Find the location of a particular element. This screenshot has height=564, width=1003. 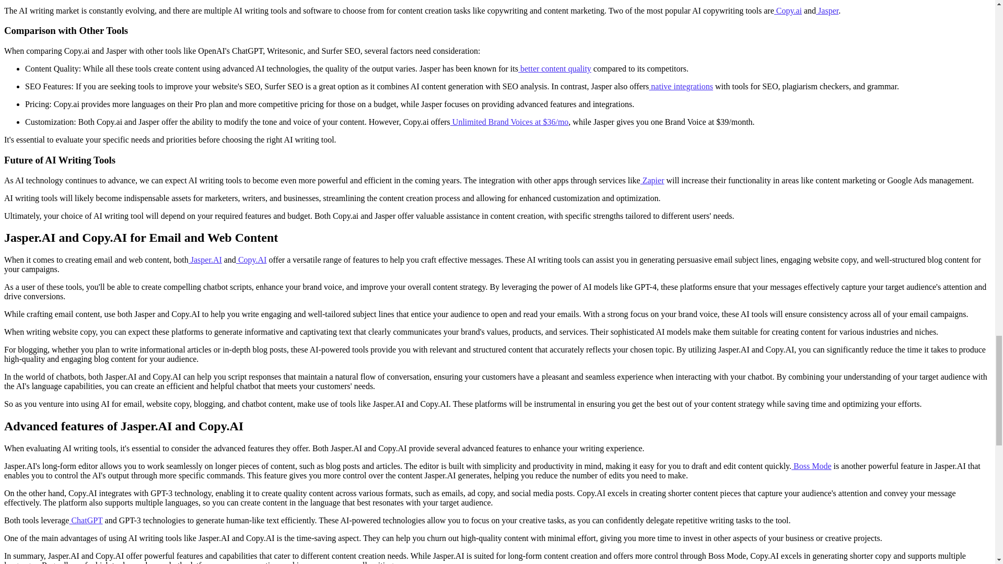

 better content quality is located at coordinates (555, 69).